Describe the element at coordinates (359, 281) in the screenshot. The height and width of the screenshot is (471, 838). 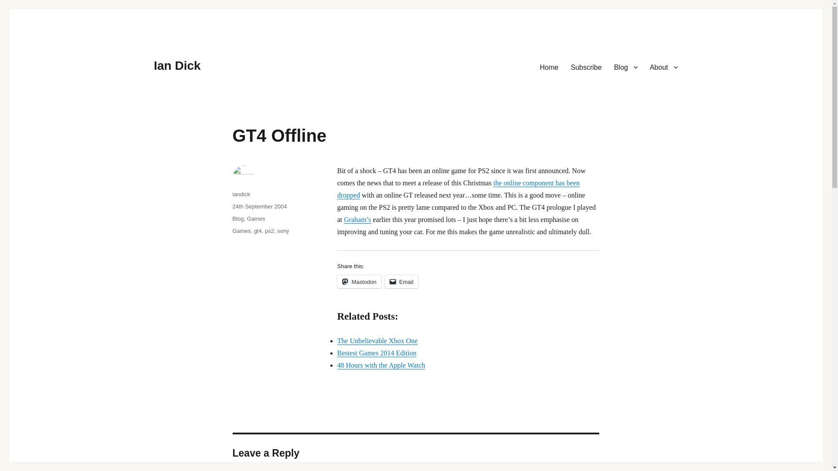
I see `Mastodon` at that location.